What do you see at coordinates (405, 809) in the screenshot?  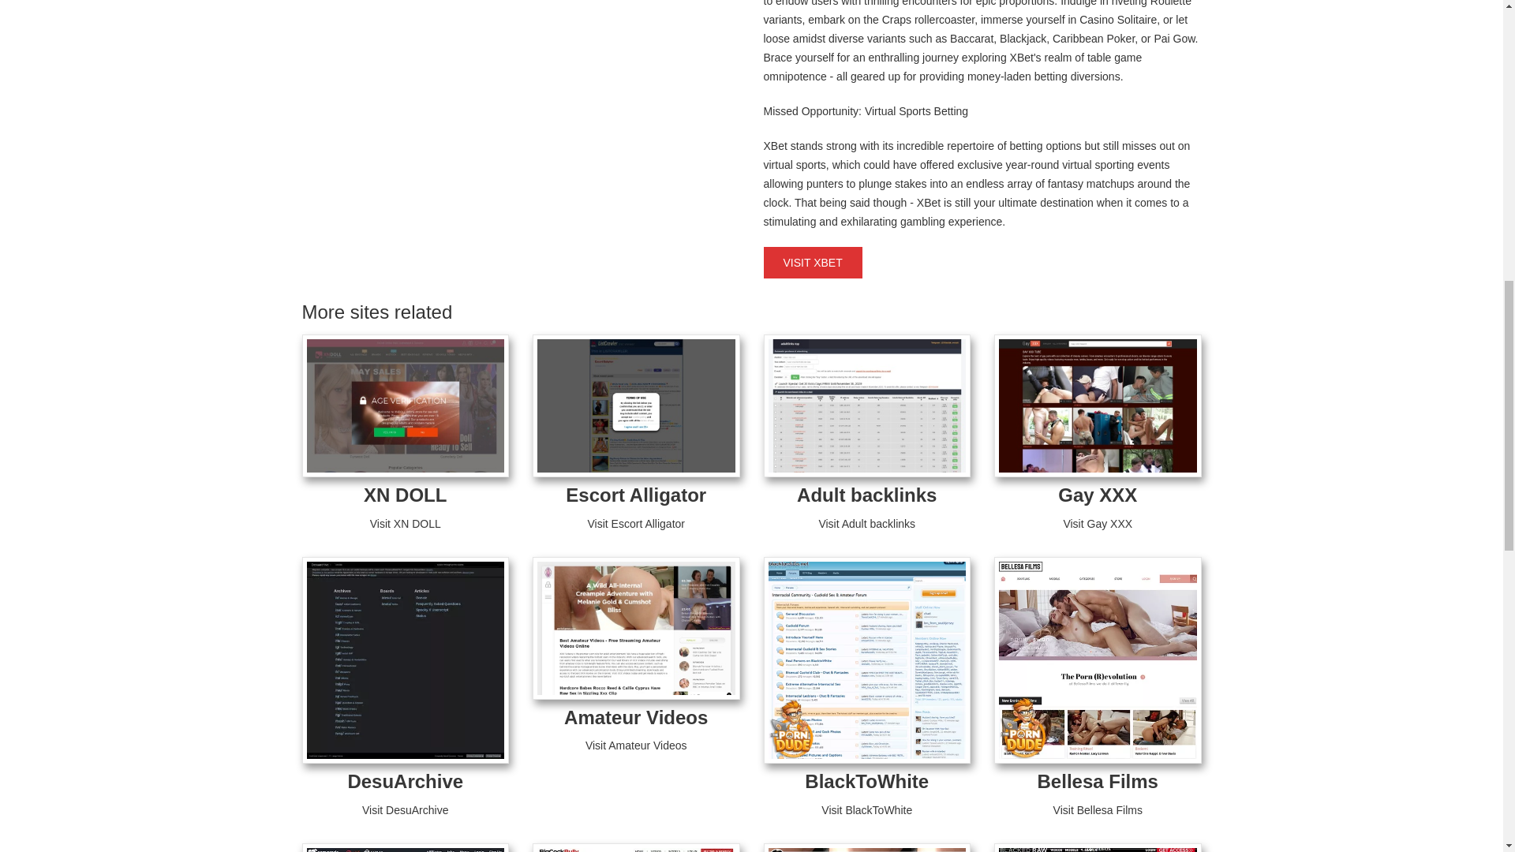 I see `Visit DesuArchive` at bounding box center [405, 809].